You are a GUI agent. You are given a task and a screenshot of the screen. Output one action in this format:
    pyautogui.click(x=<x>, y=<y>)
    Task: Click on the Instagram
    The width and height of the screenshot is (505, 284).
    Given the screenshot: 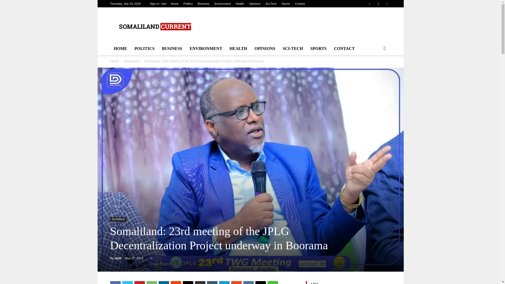 What is the action you would take?
    pyautogui.click(x=378, y=4)
    